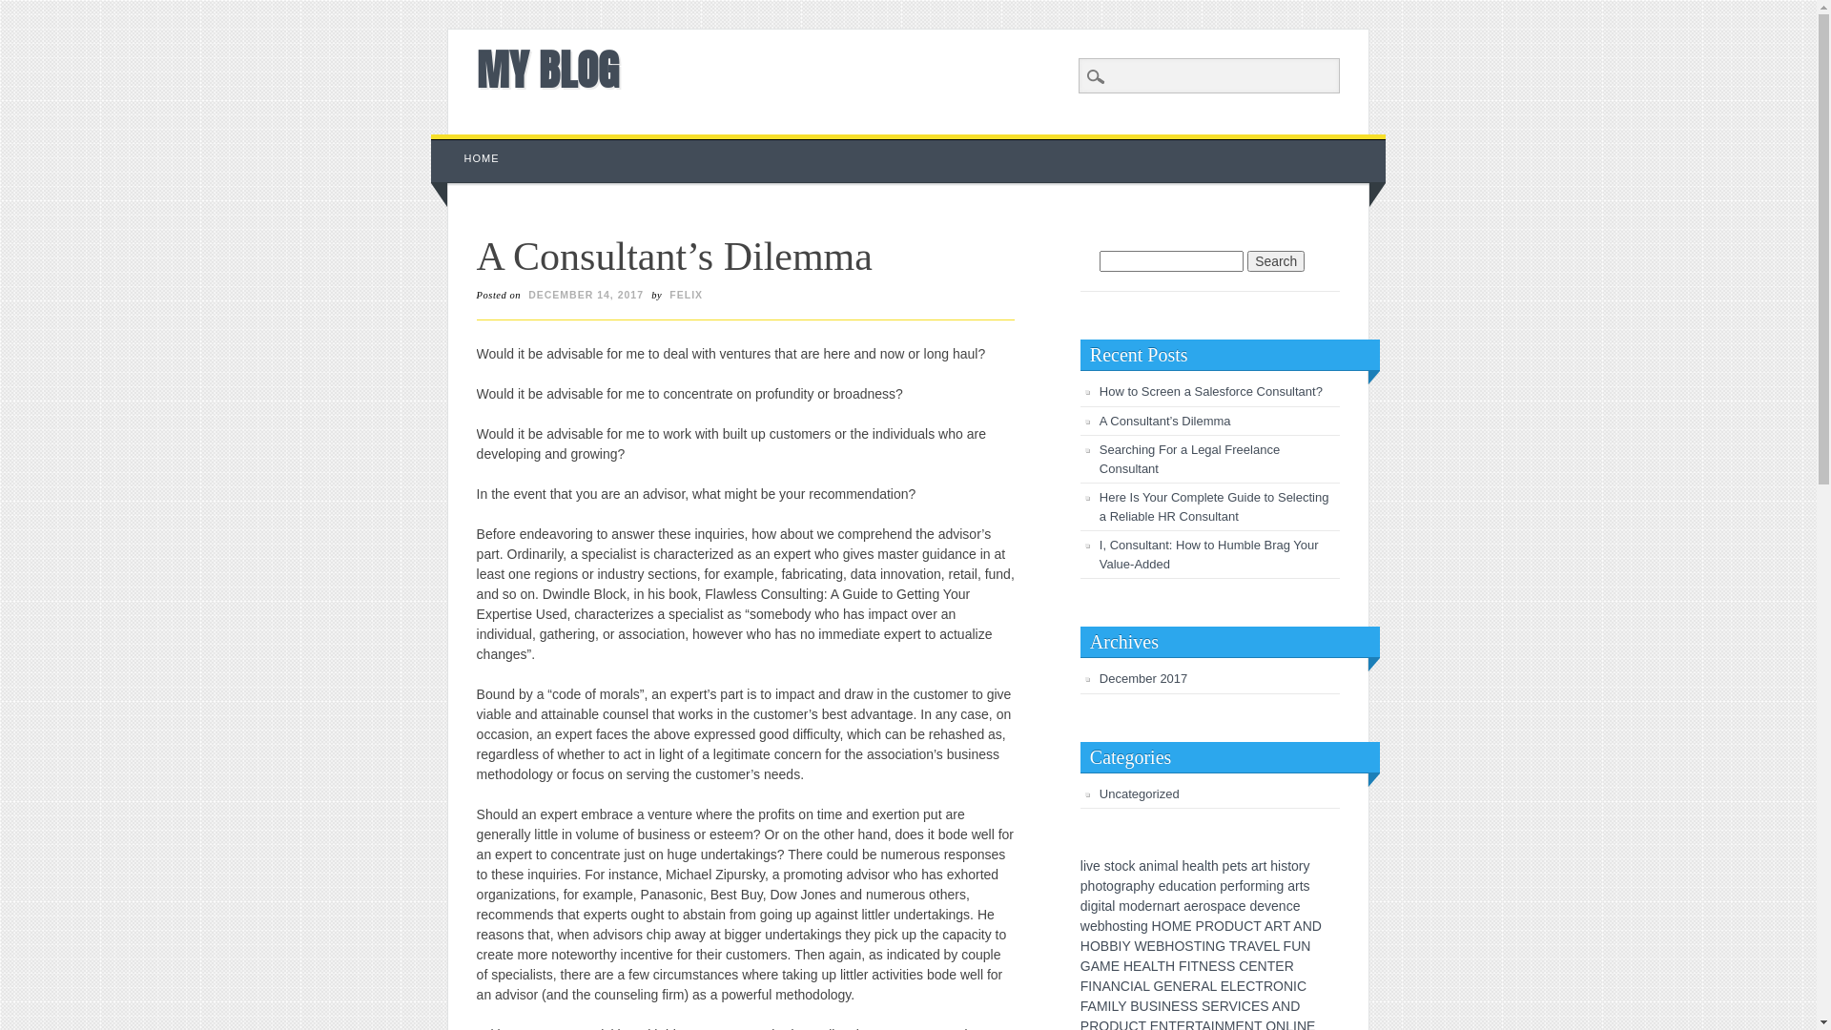 The height and width of the screenshot is (1030, 1831). What do you see at coordinates (1306, 886) in the screenshot?
I see `s` at bounding box center [1306, 886].